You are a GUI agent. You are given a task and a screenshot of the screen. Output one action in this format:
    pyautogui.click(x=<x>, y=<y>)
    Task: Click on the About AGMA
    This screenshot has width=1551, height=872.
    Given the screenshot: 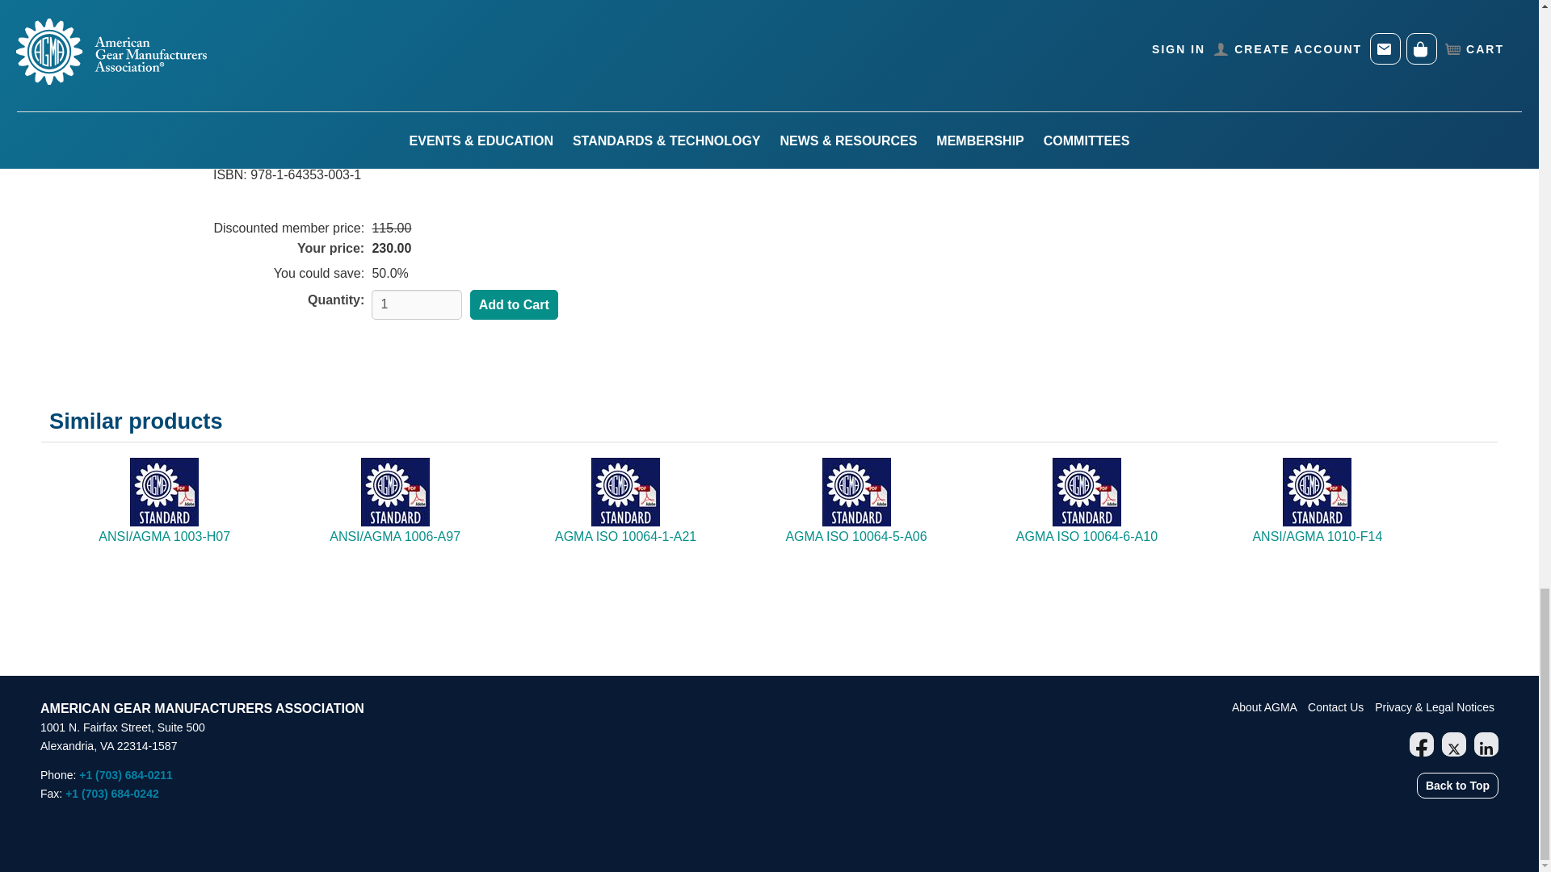 What is the action you would take?
    pyautogui.click(x=1265, y=707)
    